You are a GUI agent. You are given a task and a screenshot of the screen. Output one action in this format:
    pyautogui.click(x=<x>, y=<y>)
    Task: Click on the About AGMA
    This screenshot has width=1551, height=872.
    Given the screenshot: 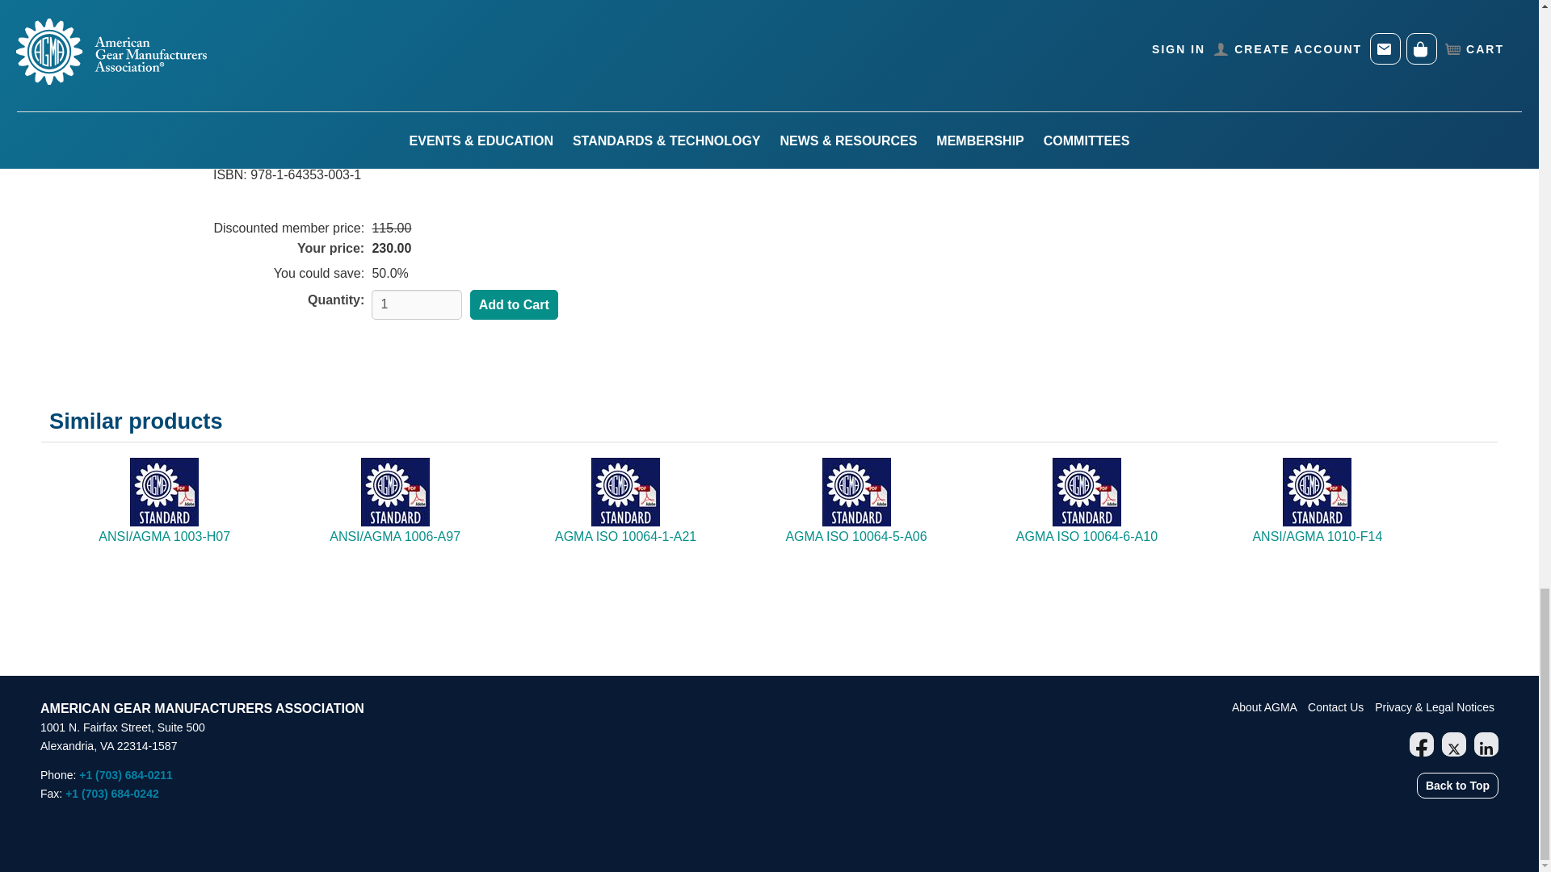 What is the action you would take?
    pyautogui.click(x=1265, y=707)
    